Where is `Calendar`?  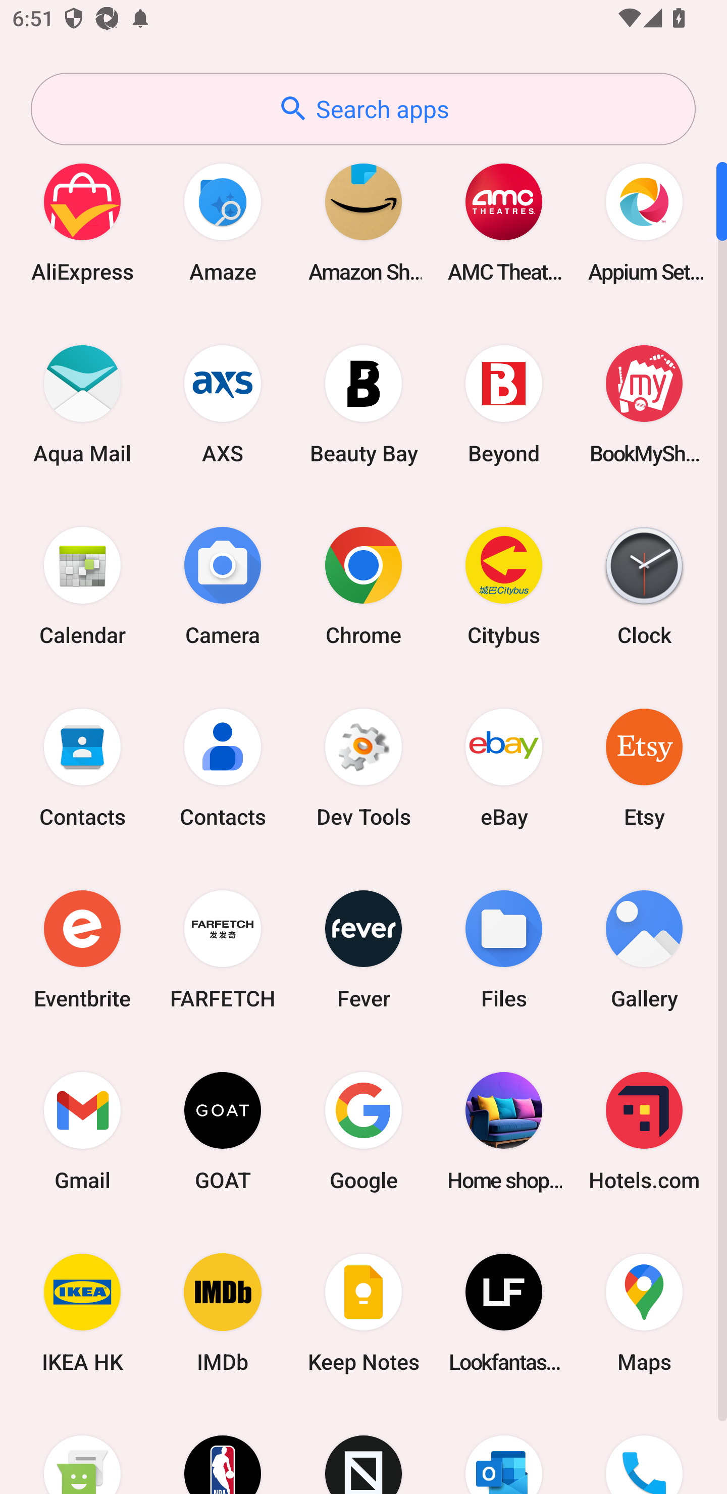
Calendar is located at coordinates (82, 585).